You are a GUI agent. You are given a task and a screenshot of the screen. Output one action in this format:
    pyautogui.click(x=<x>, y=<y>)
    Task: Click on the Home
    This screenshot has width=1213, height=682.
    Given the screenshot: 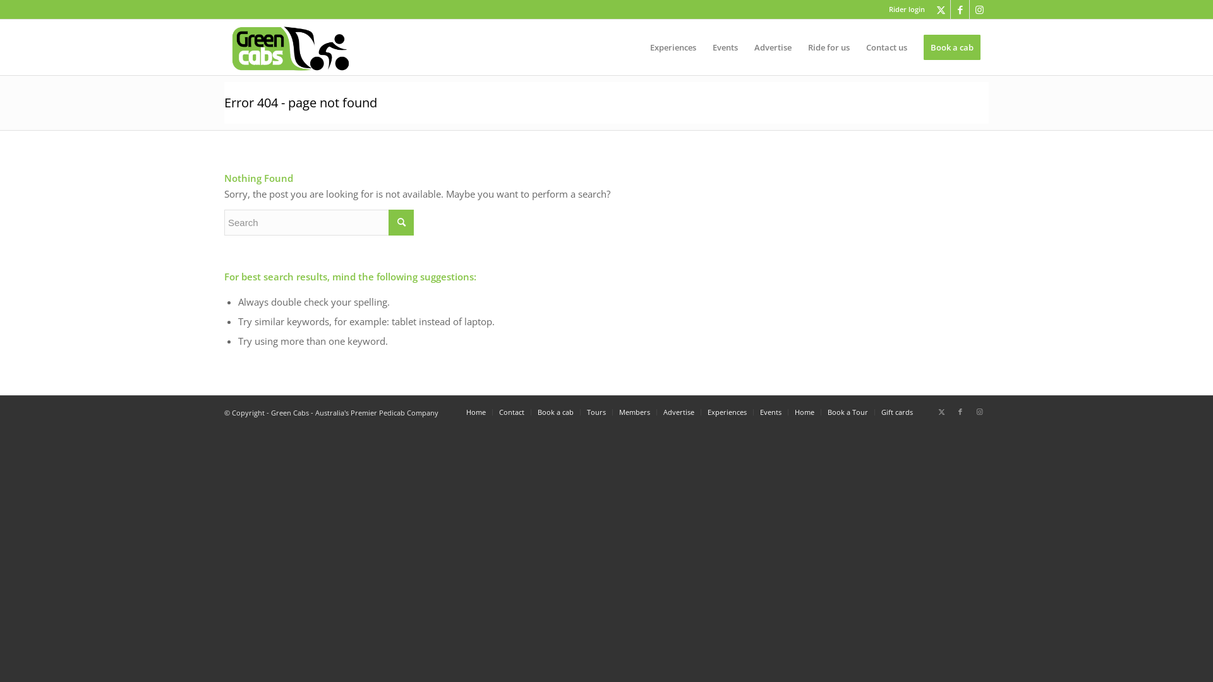 What is the action you would take?
    pyautogui.click(x=805, y=412)
    